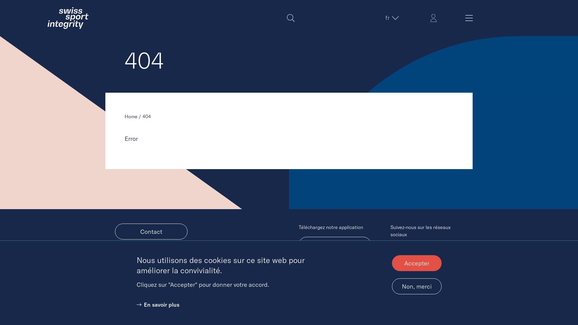 This screenshot has height=325, width=578. I want to click on Home, so click(68, 18).